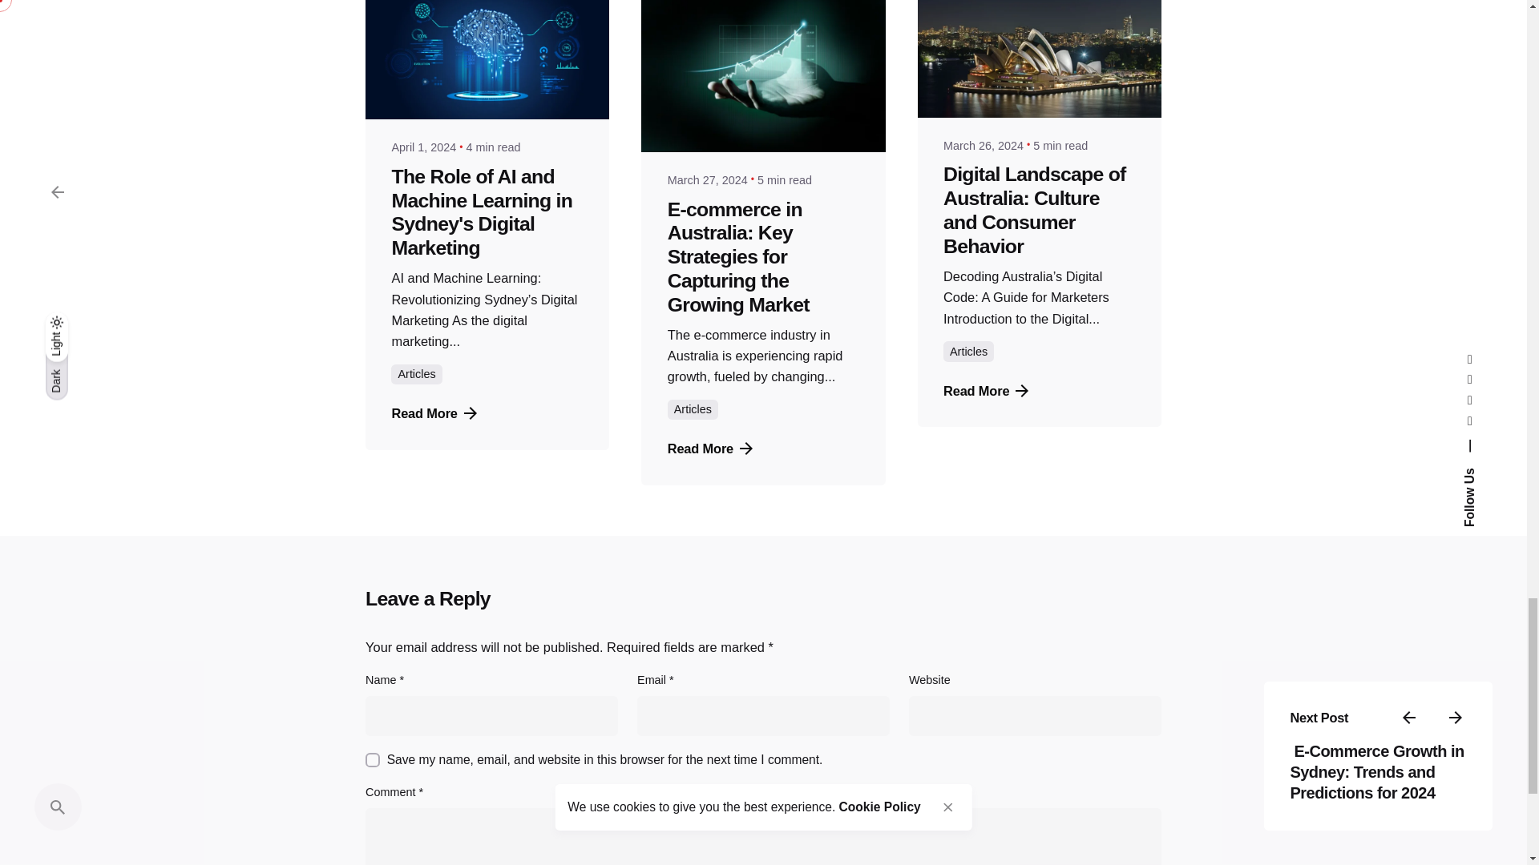 This screenshot has height=865, width=1539. Describe the element at coordinates (373, 759) in the screenshot. I see `yes` at that location.